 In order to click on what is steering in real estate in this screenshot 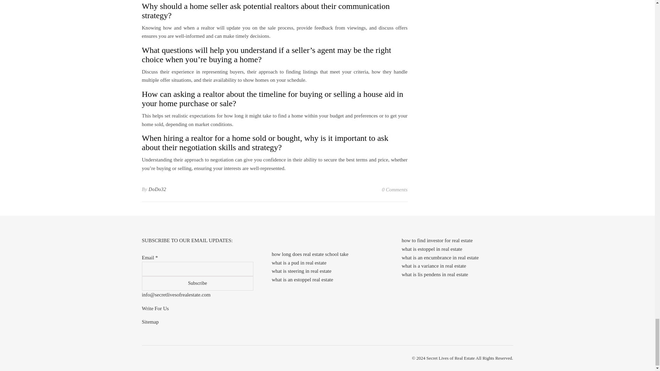, I will do `click(301, 271)`.